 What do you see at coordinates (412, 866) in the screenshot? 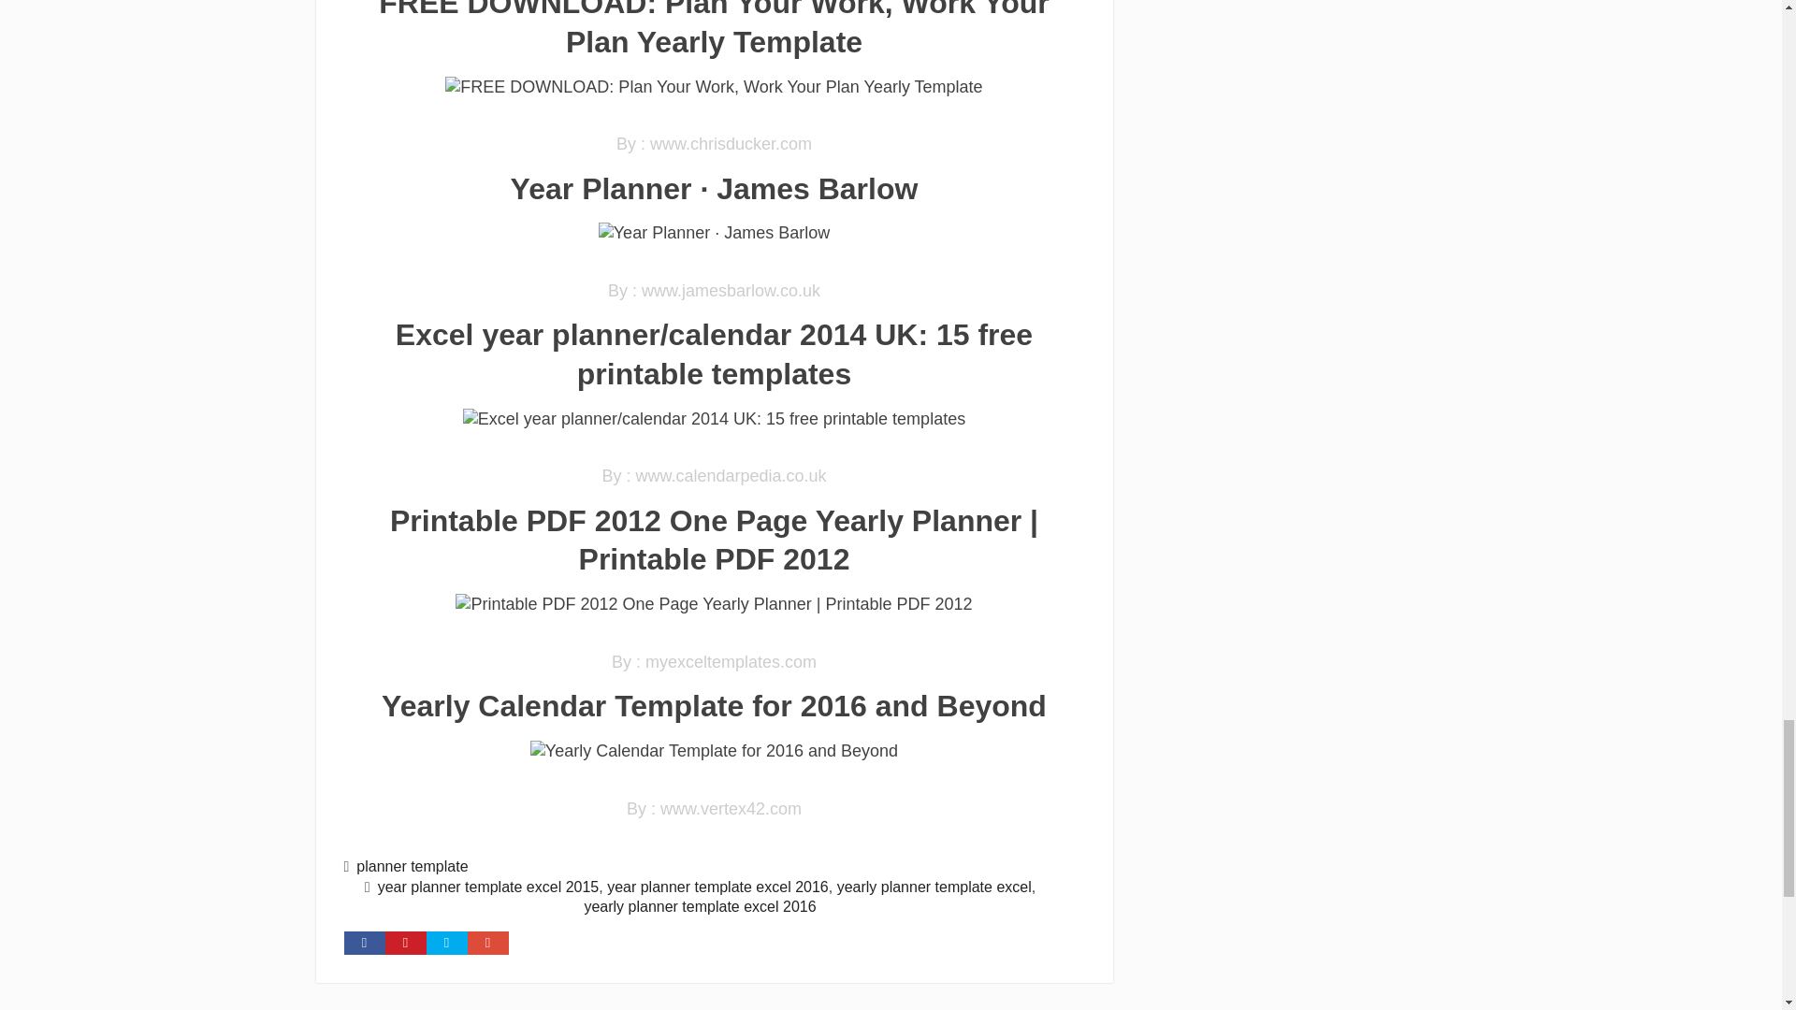
I see `planner template` at bounding box center [412, 866].